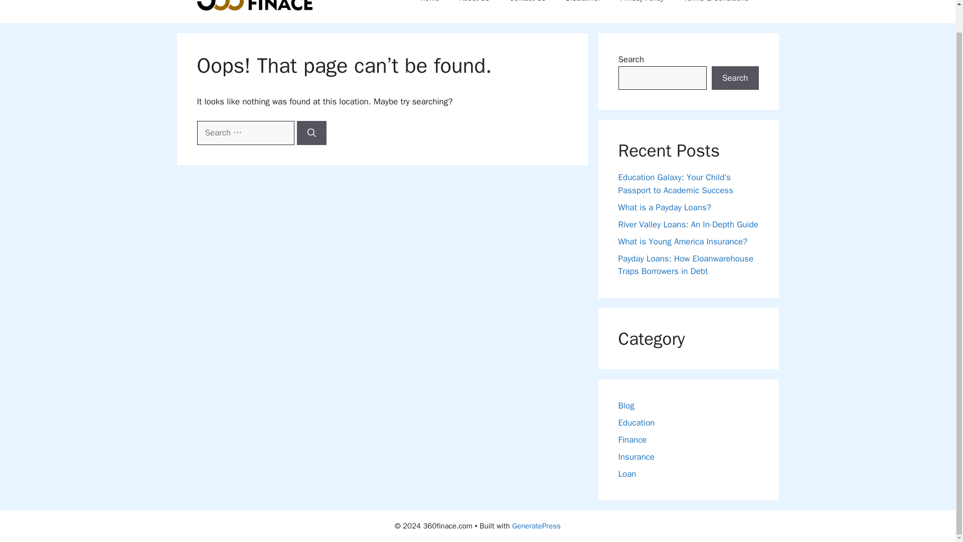  Describe the element at coordinates (688, 224) in the screenshot. I see `River Valley Loans: An In-Depth Guide` at that location.